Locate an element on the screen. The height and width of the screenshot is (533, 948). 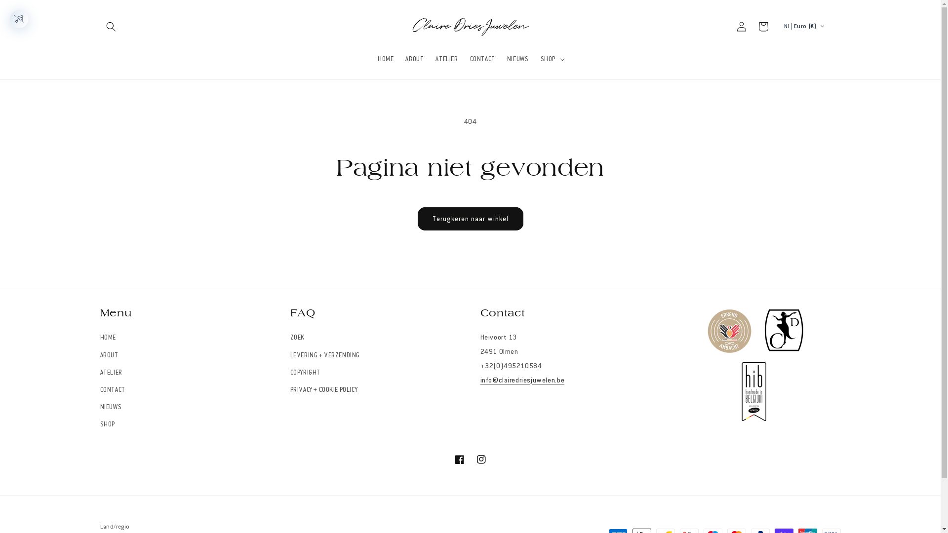
HOME is located at coordinates (108, 339).